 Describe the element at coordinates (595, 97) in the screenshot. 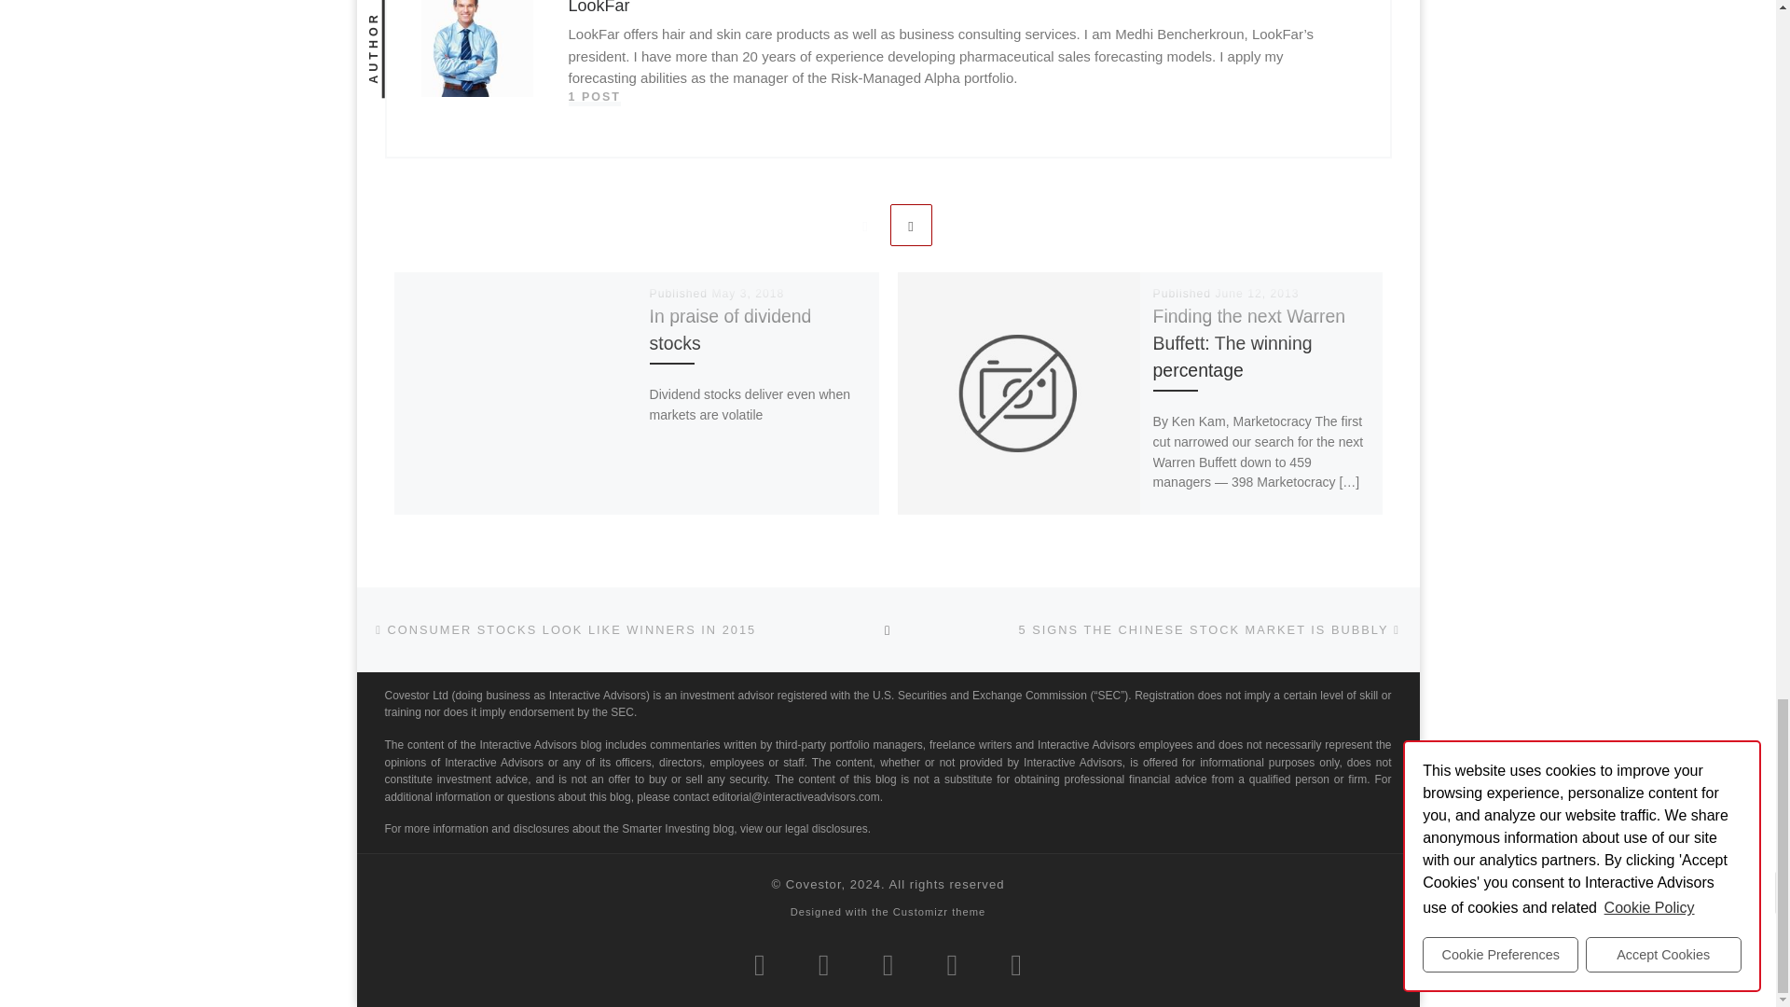

I see `View all the posts of the author` at that location.